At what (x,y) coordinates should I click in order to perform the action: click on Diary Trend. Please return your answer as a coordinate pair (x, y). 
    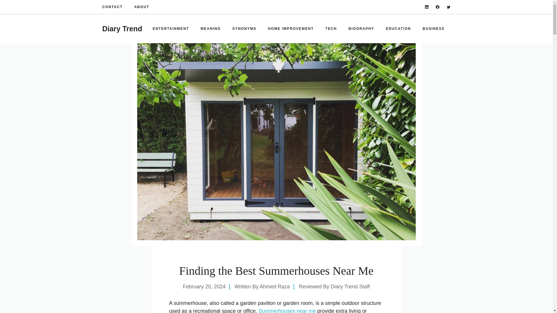
    Looking at the image, I should click on (122, 29).